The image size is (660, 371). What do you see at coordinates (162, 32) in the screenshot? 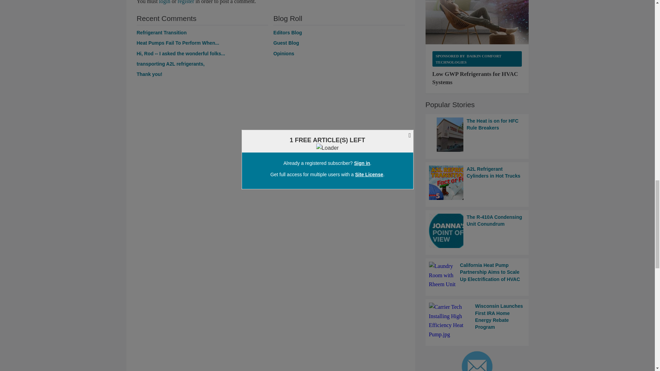
I see `Refrigerant Transition Takes a Big Step in 2025` at bounding box center [162, 32].